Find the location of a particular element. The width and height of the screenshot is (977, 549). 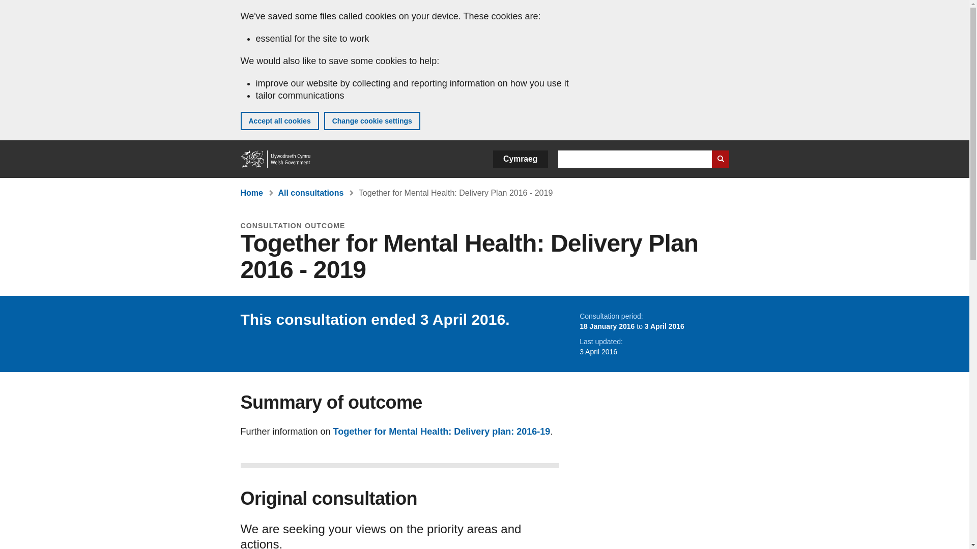

Together for Mental Health: Delivery plan: 2016-19 is located at coordinates (442, 431).